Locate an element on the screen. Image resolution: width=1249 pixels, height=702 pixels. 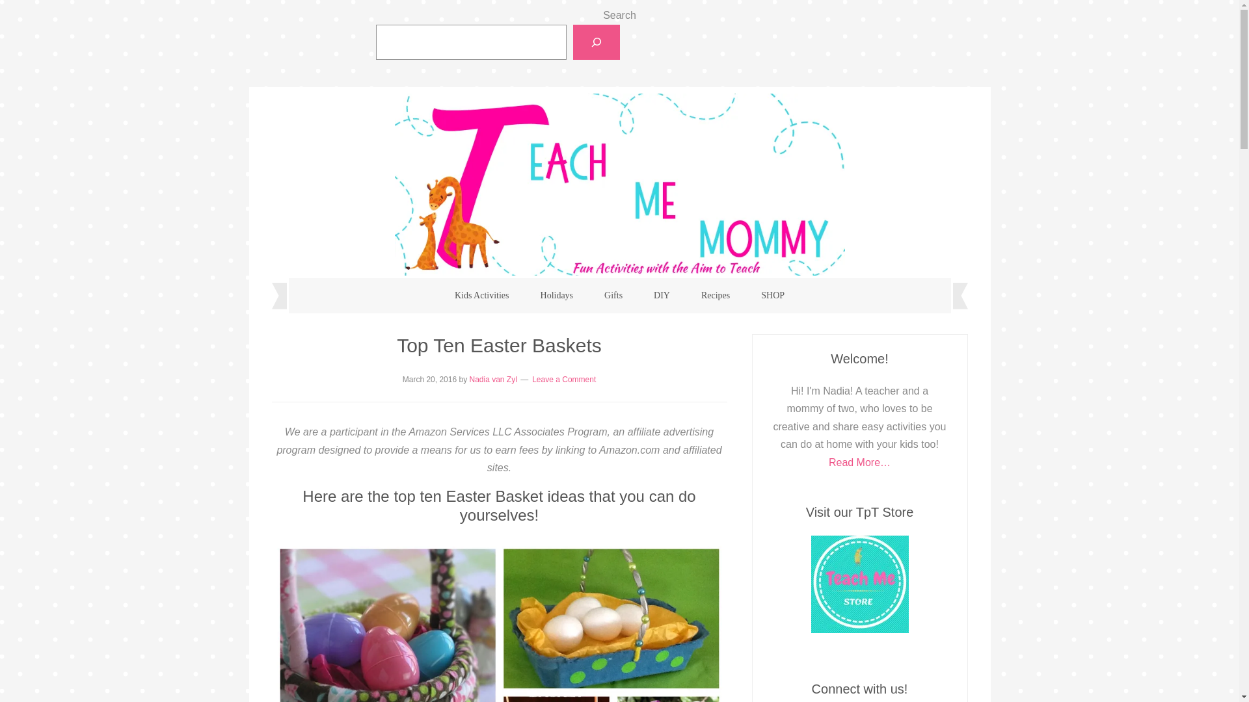
SHOP is located at coordinates (773, 295).